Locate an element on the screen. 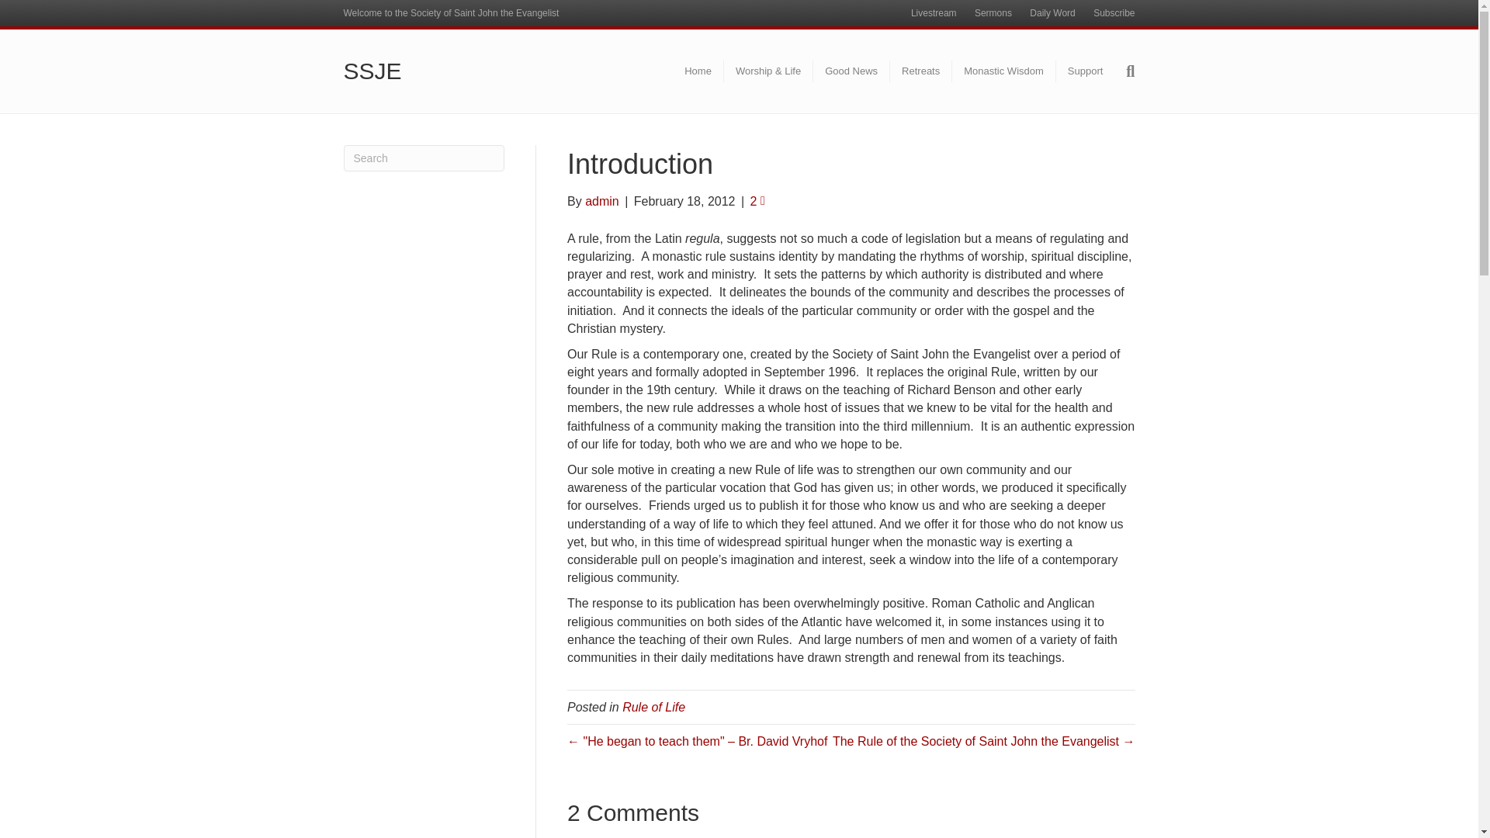 Image resolution: width=1490 pixels, height=838 pixels. Support is located at coordinates (1085, 71).